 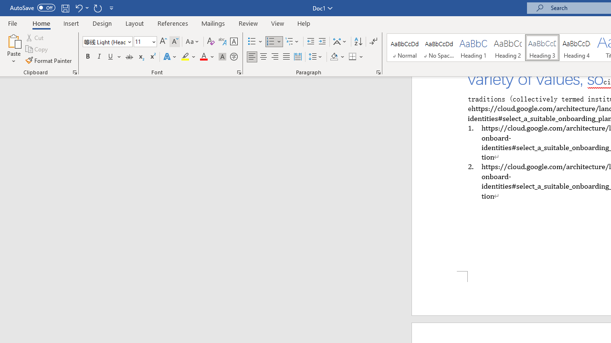 I want to click on Distributed, so click(x=298, y=57).